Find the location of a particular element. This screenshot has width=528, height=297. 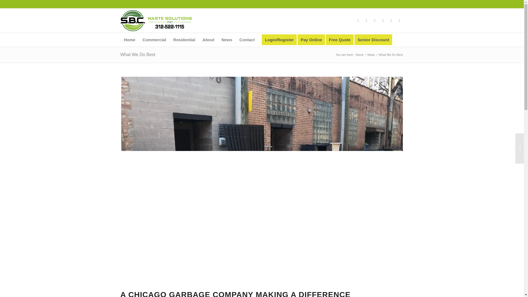

Mail is located at coordinates (400, 20).